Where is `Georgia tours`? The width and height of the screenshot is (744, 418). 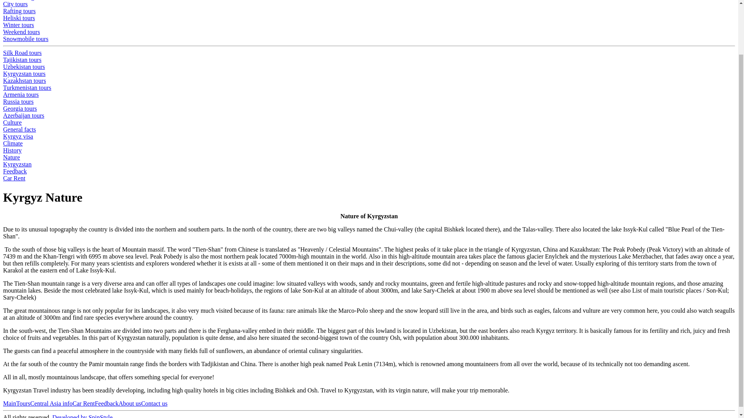
Georgia tours is located at coordinates (19, 108).